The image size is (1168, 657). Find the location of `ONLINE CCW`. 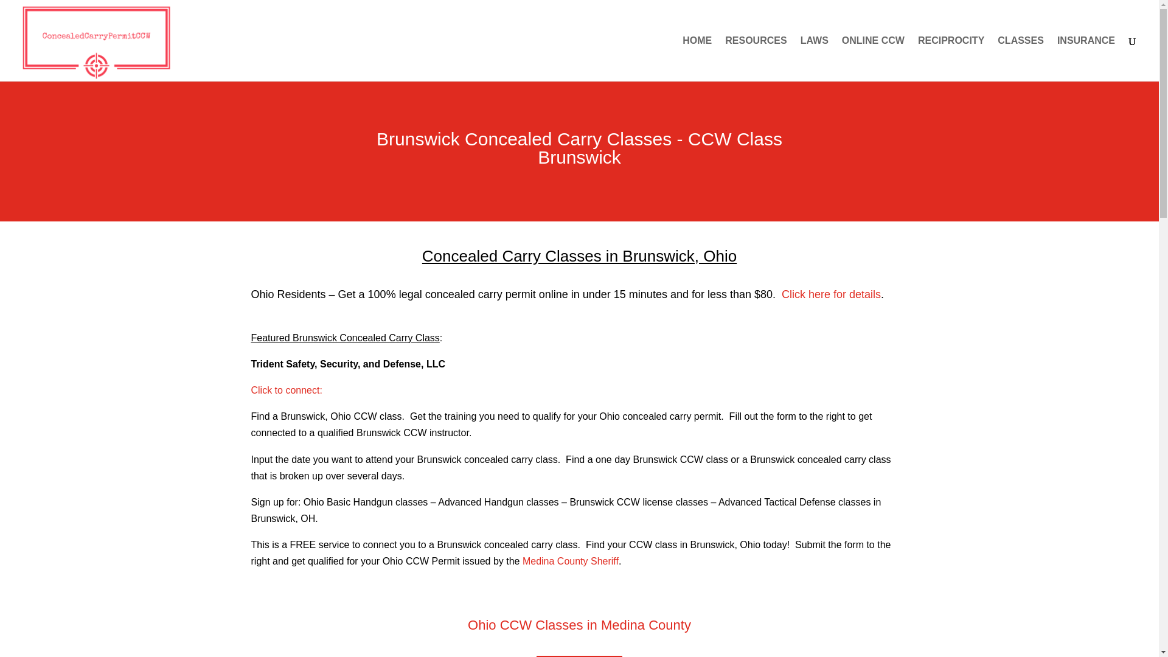

ONLINE CCW is located at coordinates (873, 58).